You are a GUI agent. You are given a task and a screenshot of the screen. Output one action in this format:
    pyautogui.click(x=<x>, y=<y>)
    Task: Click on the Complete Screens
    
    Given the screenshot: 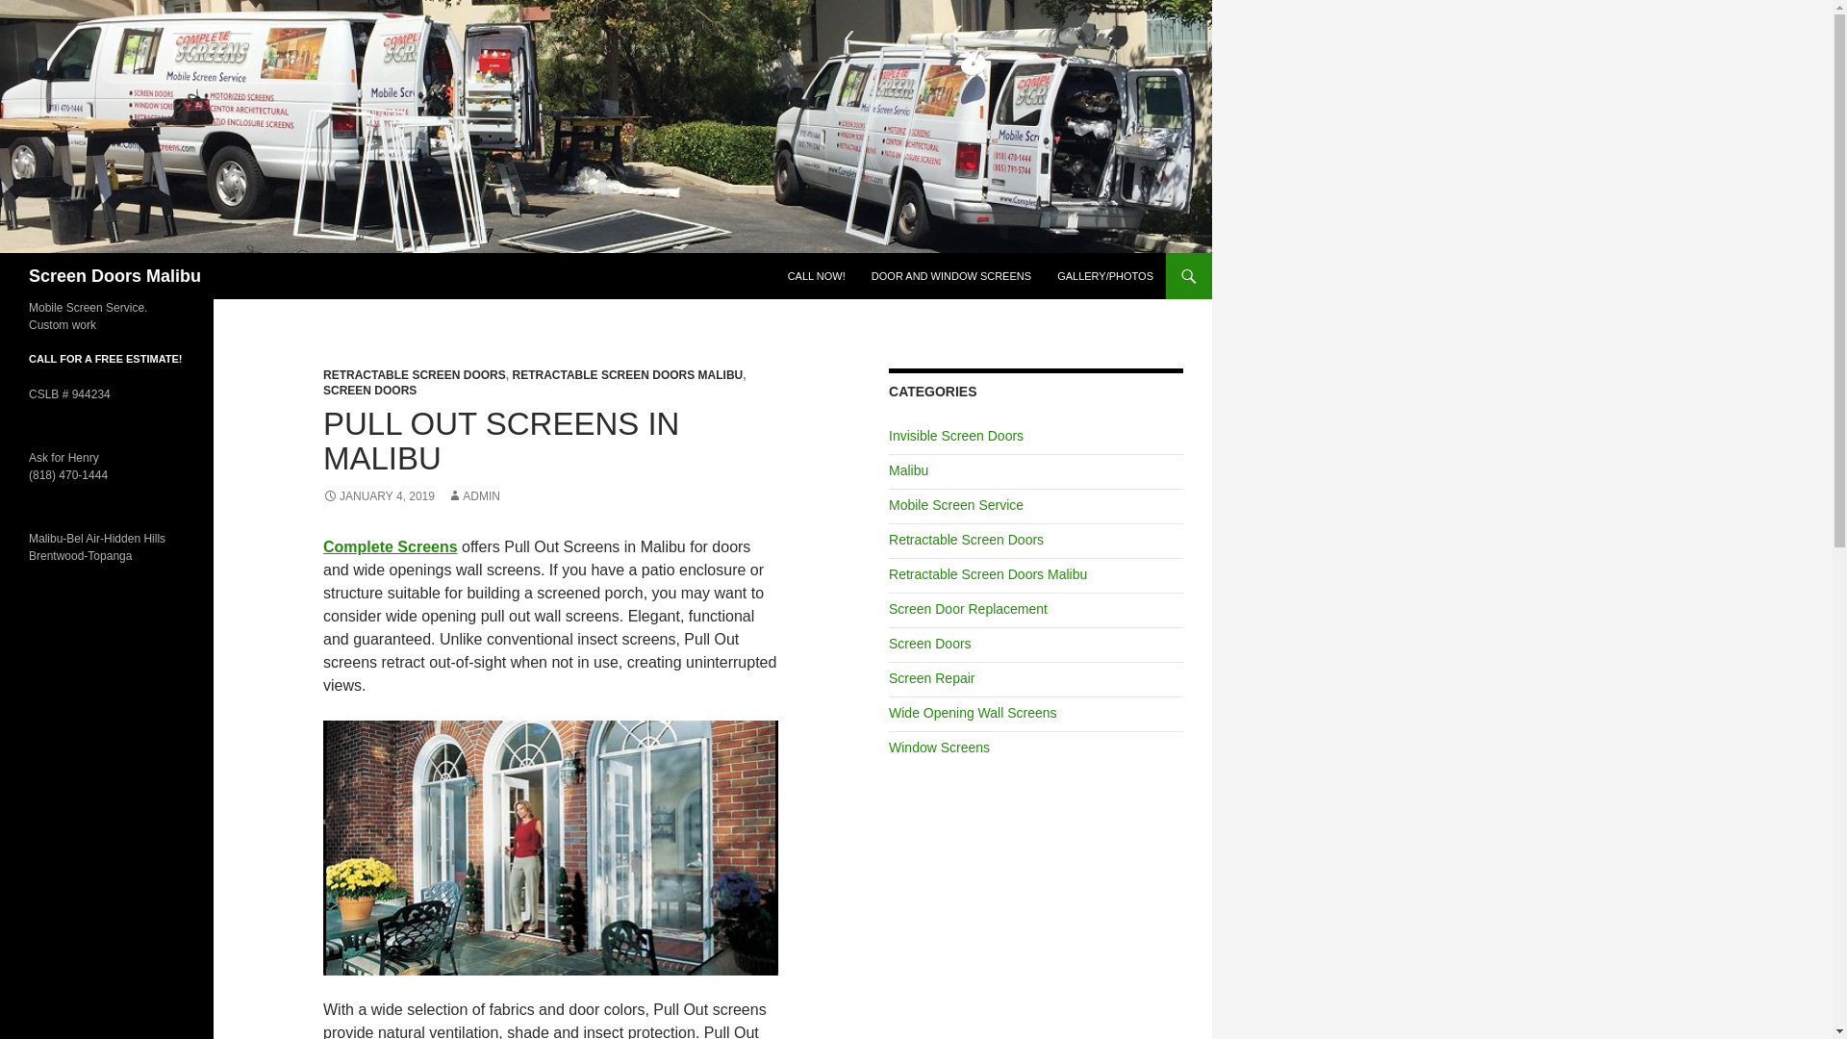 What is the action you would take?
    pyautogui.click(x=391, y=546)
    